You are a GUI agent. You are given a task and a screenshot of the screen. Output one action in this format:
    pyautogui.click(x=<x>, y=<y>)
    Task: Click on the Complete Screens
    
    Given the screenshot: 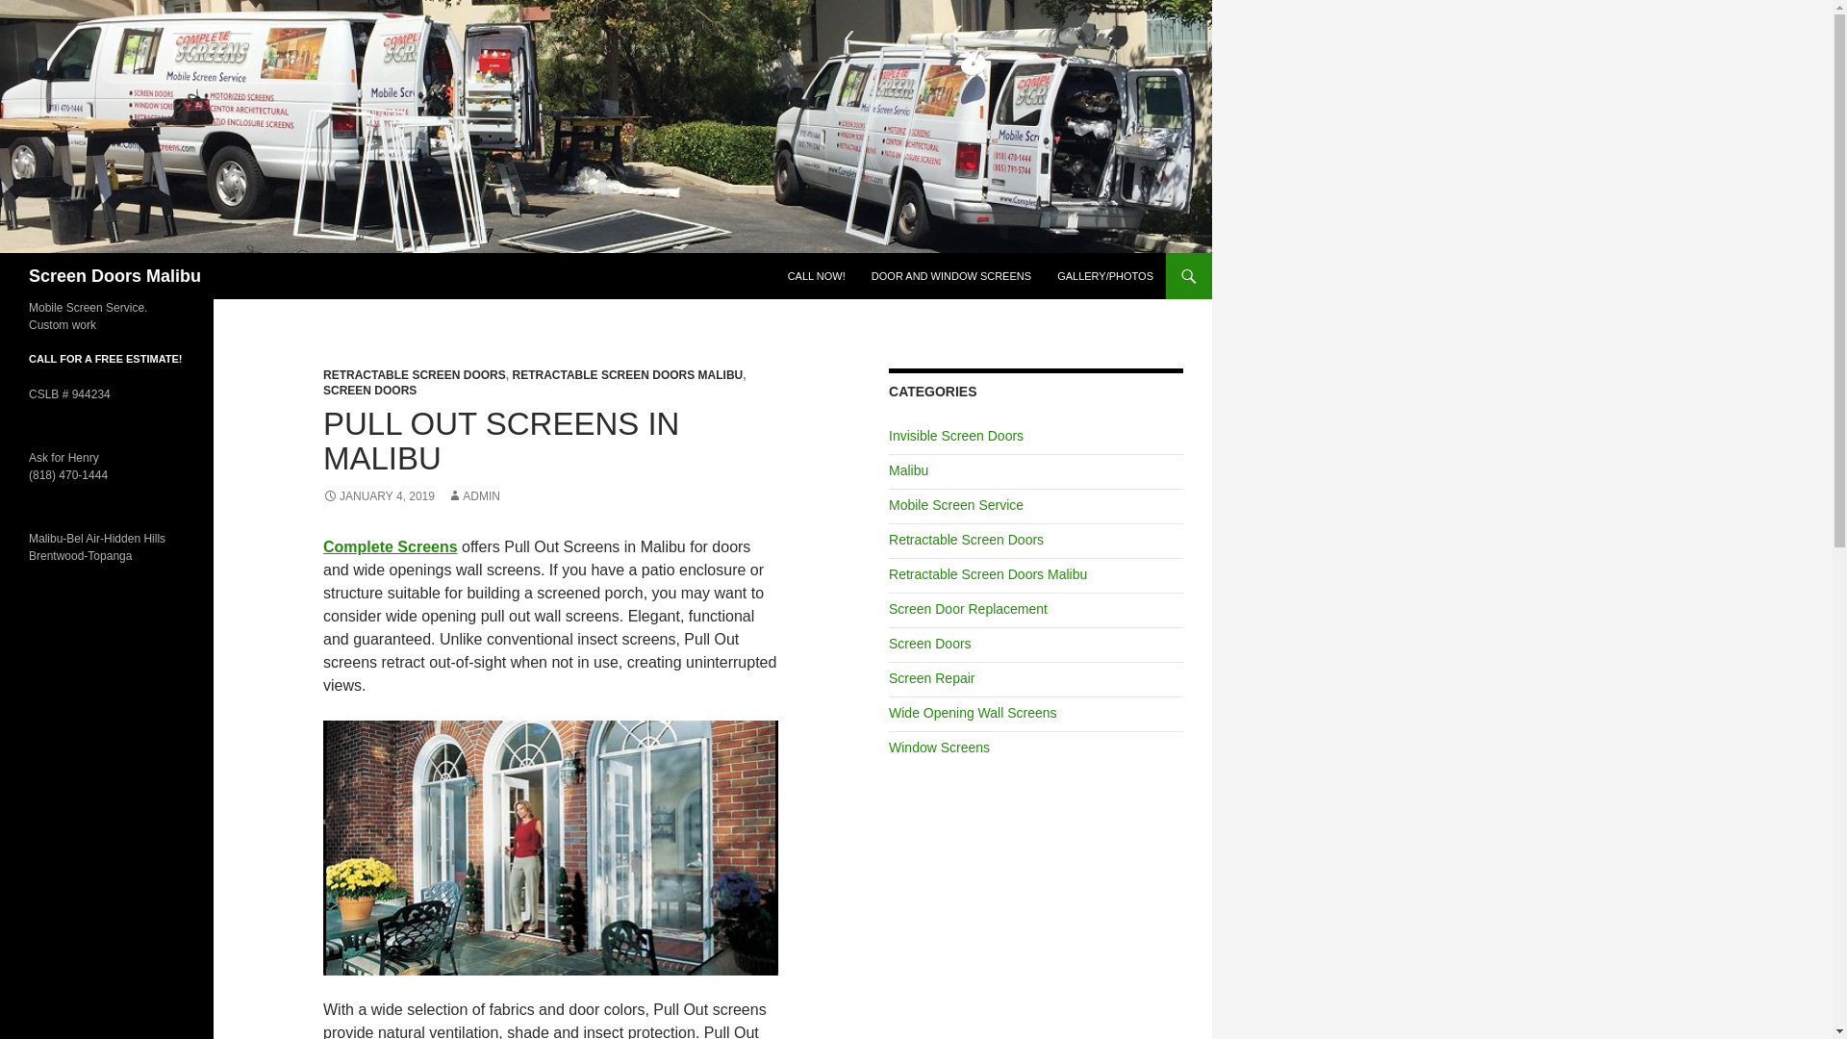 What is the action you would take?
    pyautogui.click(x=391, y=546)
    